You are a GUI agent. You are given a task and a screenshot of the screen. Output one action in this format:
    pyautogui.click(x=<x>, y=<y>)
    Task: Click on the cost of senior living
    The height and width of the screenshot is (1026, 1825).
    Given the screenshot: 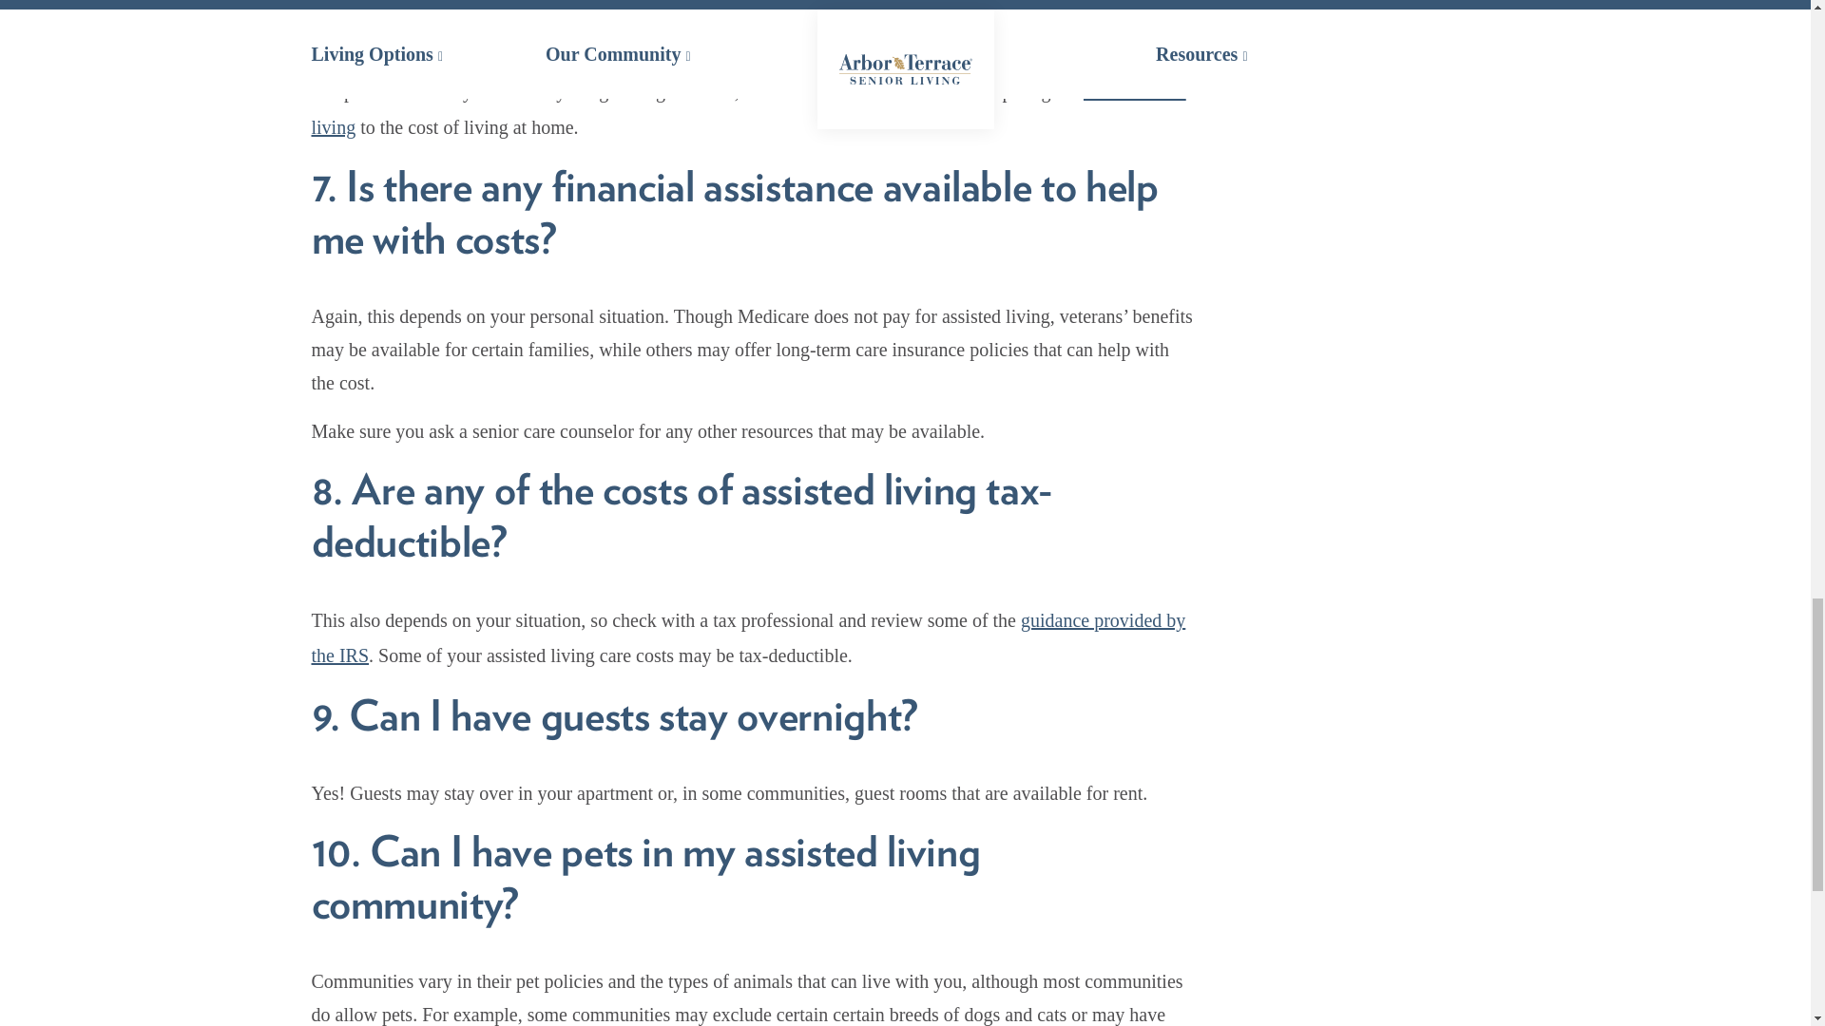 What is the action you would take?
    pyautogui.click(x=749, y=108)
    